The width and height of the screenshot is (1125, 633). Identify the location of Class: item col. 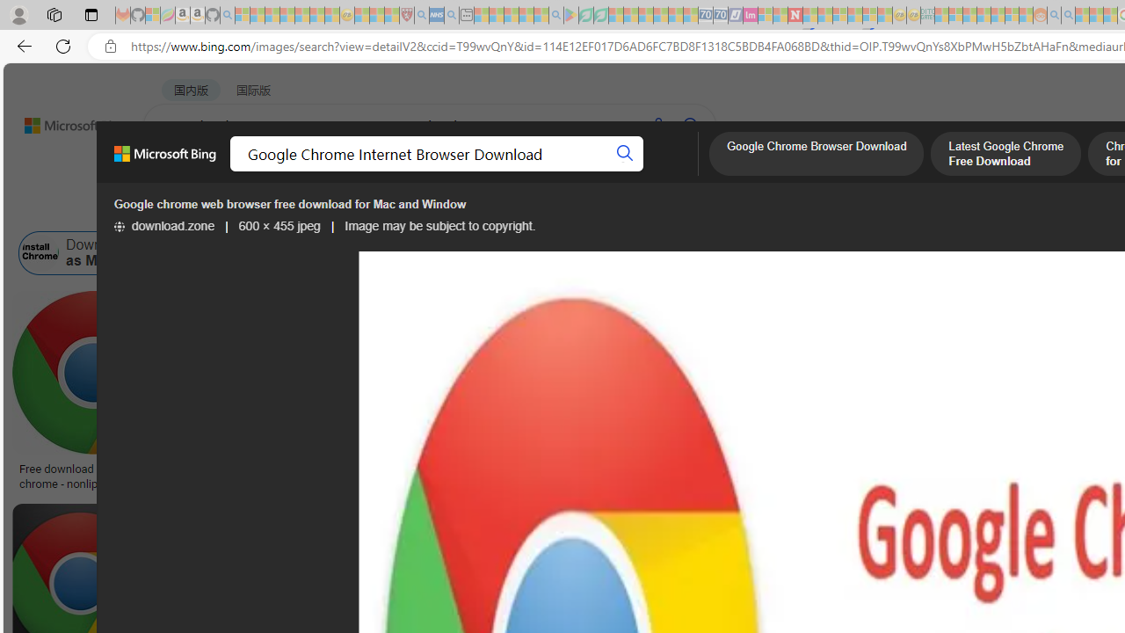
(1005, 253).